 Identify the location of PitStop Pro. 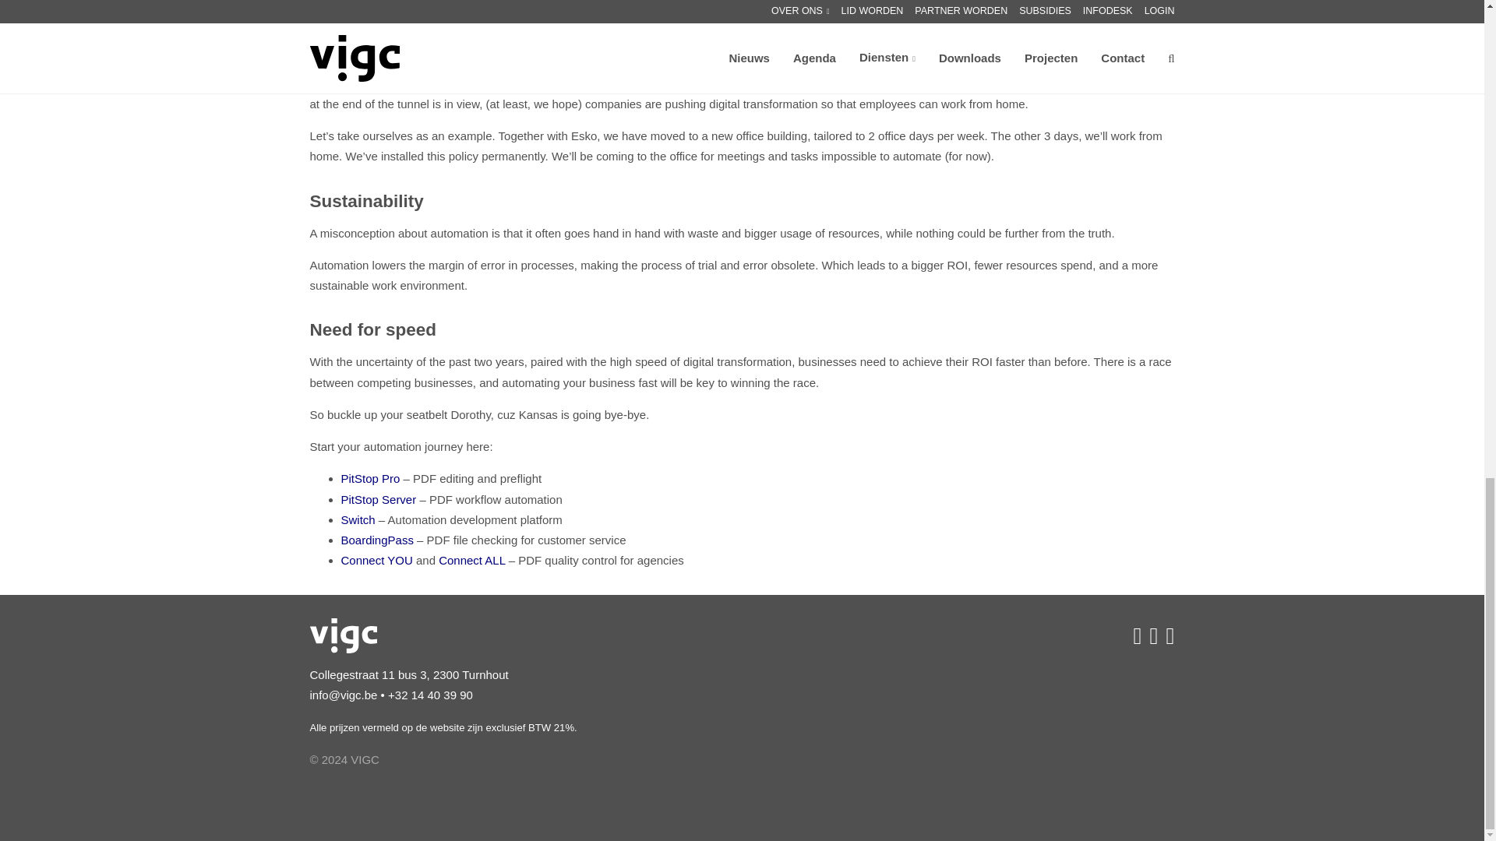
(371, 478).